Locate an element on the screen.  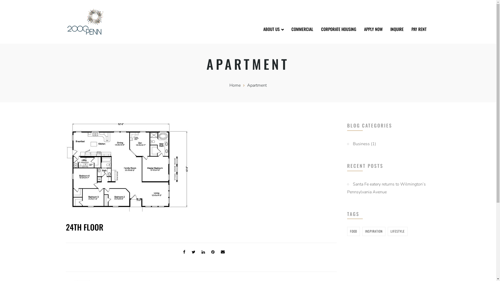
Home is located at coordinates (235, 85).